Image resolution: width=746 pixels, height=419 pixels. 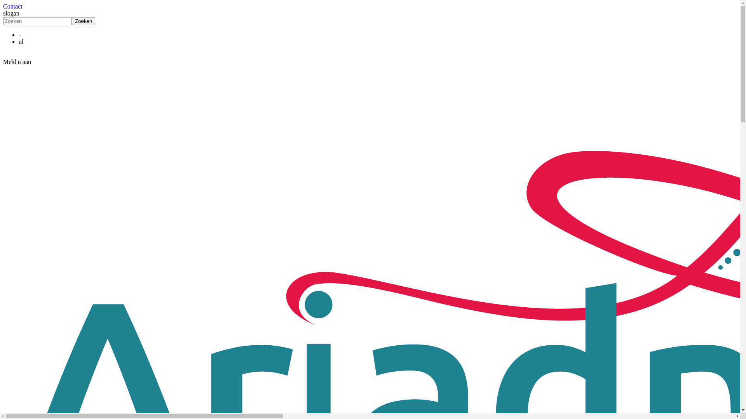 What do you see at coordinates (370, 62) in the screenshot?
I see `Meld u aan` at bounding box center [370, 62].